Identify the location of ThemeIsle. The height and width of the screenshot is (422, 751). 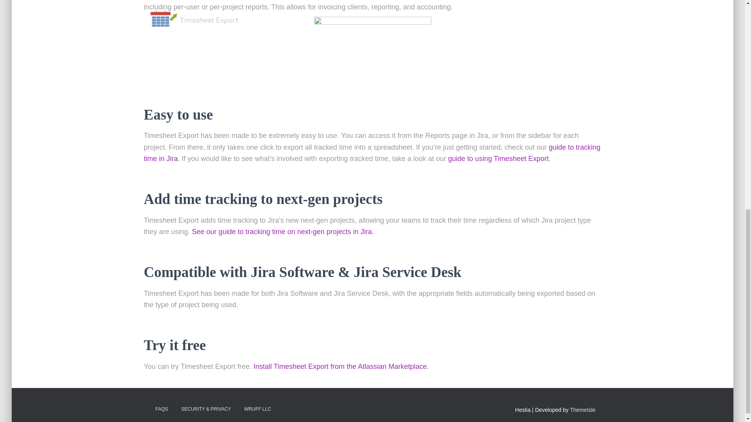
(583, 410).